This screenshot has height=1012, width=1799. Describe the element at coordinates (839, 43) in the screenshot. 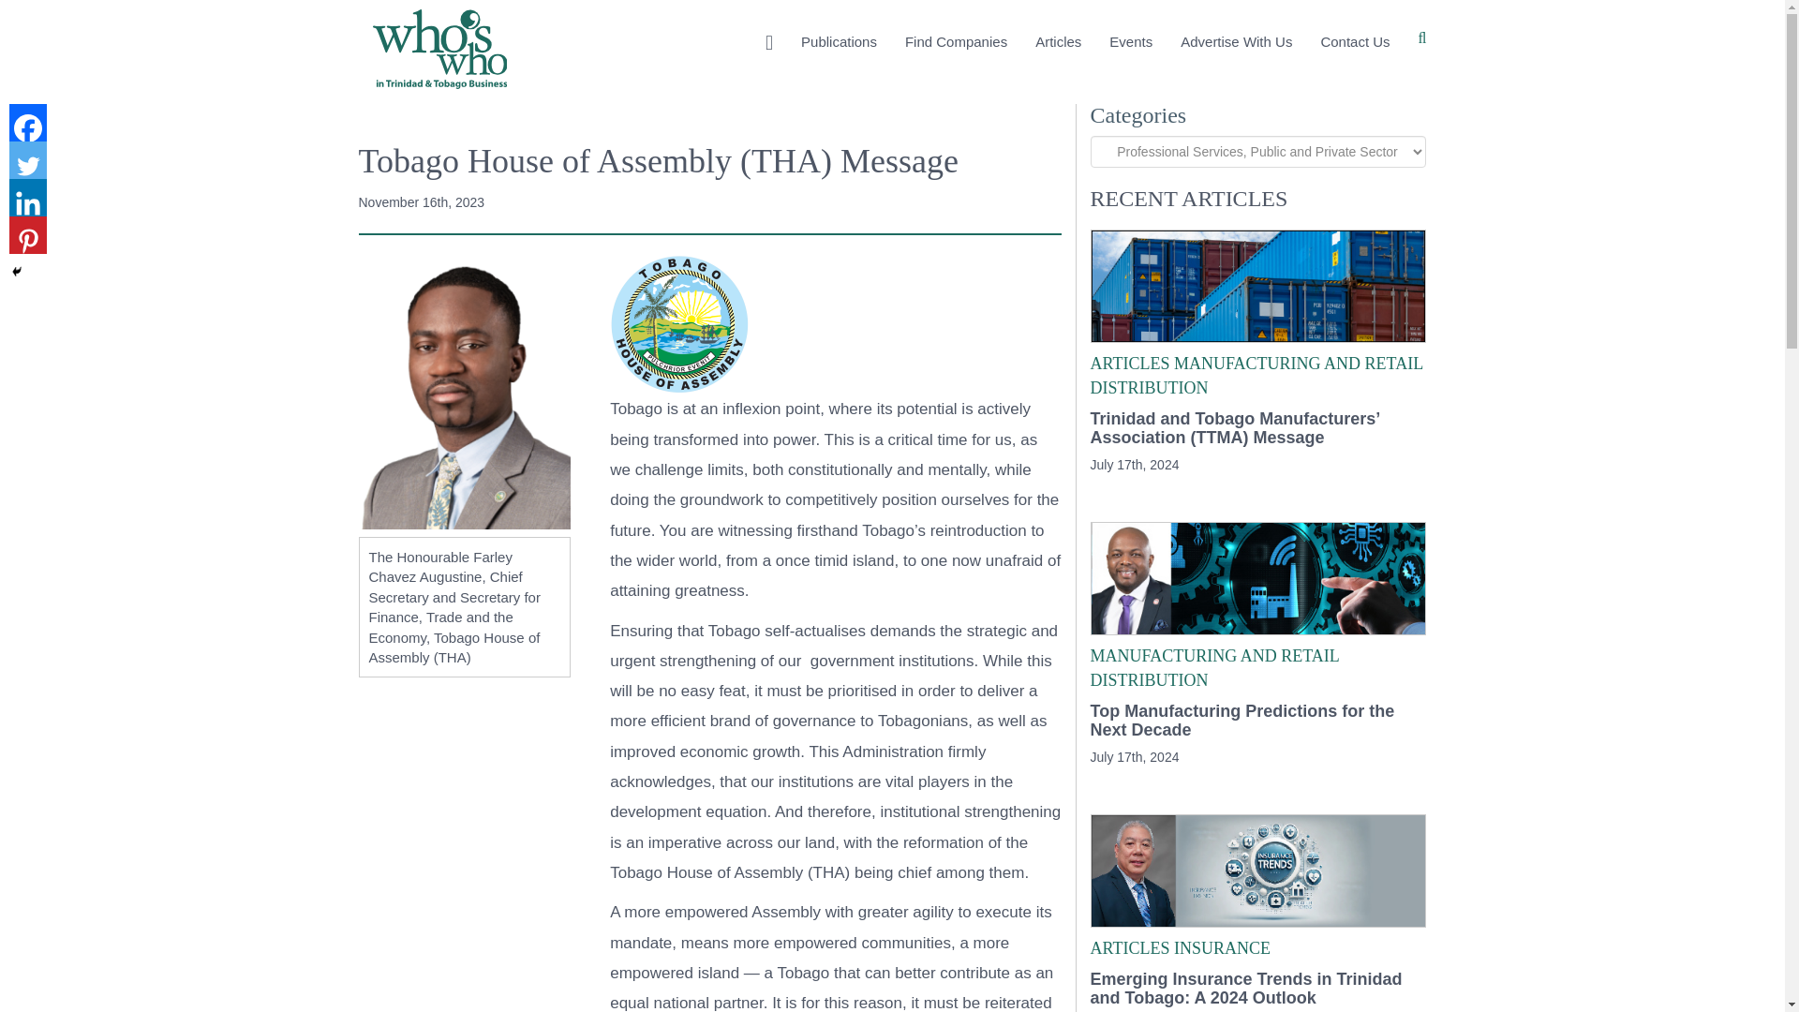

I see `Publications` at that location.